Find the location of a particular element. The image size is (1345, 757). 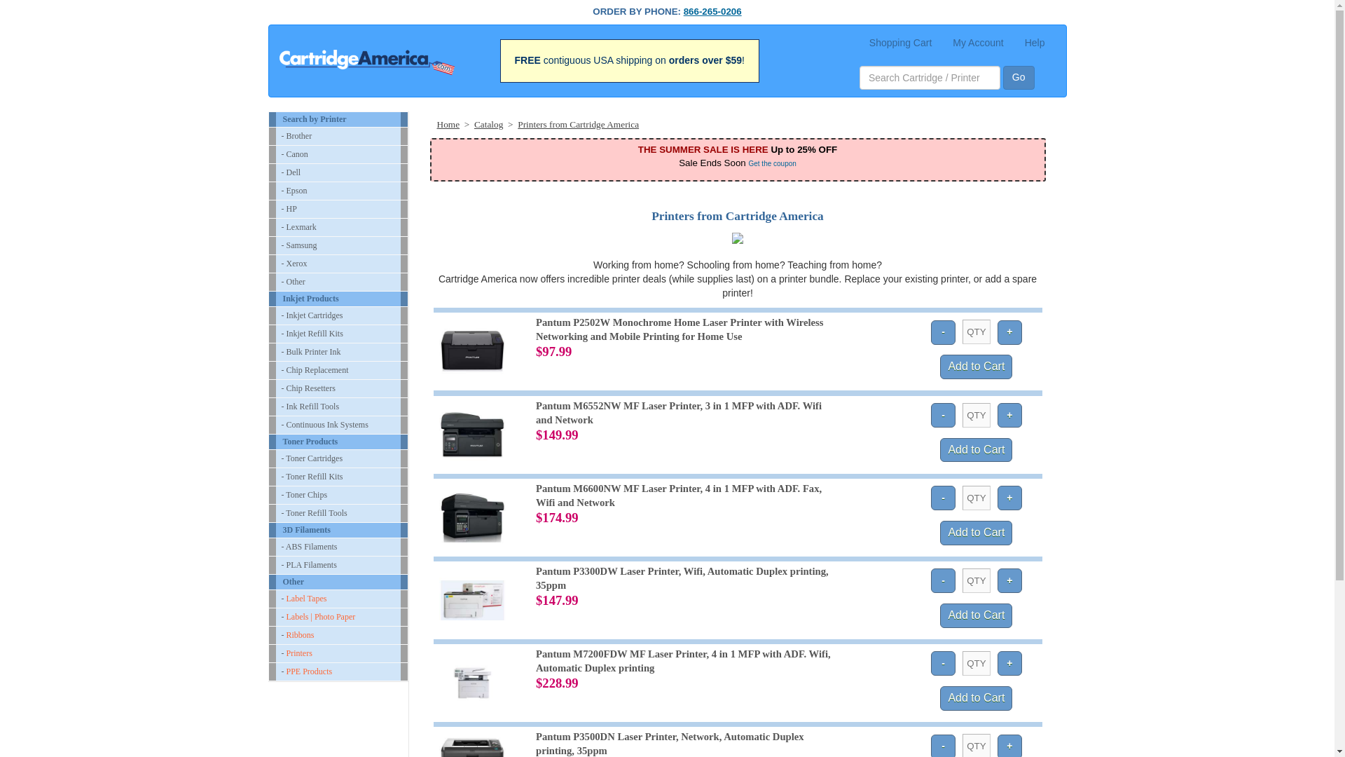

- PLA Filaments is located at coordinates (338, 565).